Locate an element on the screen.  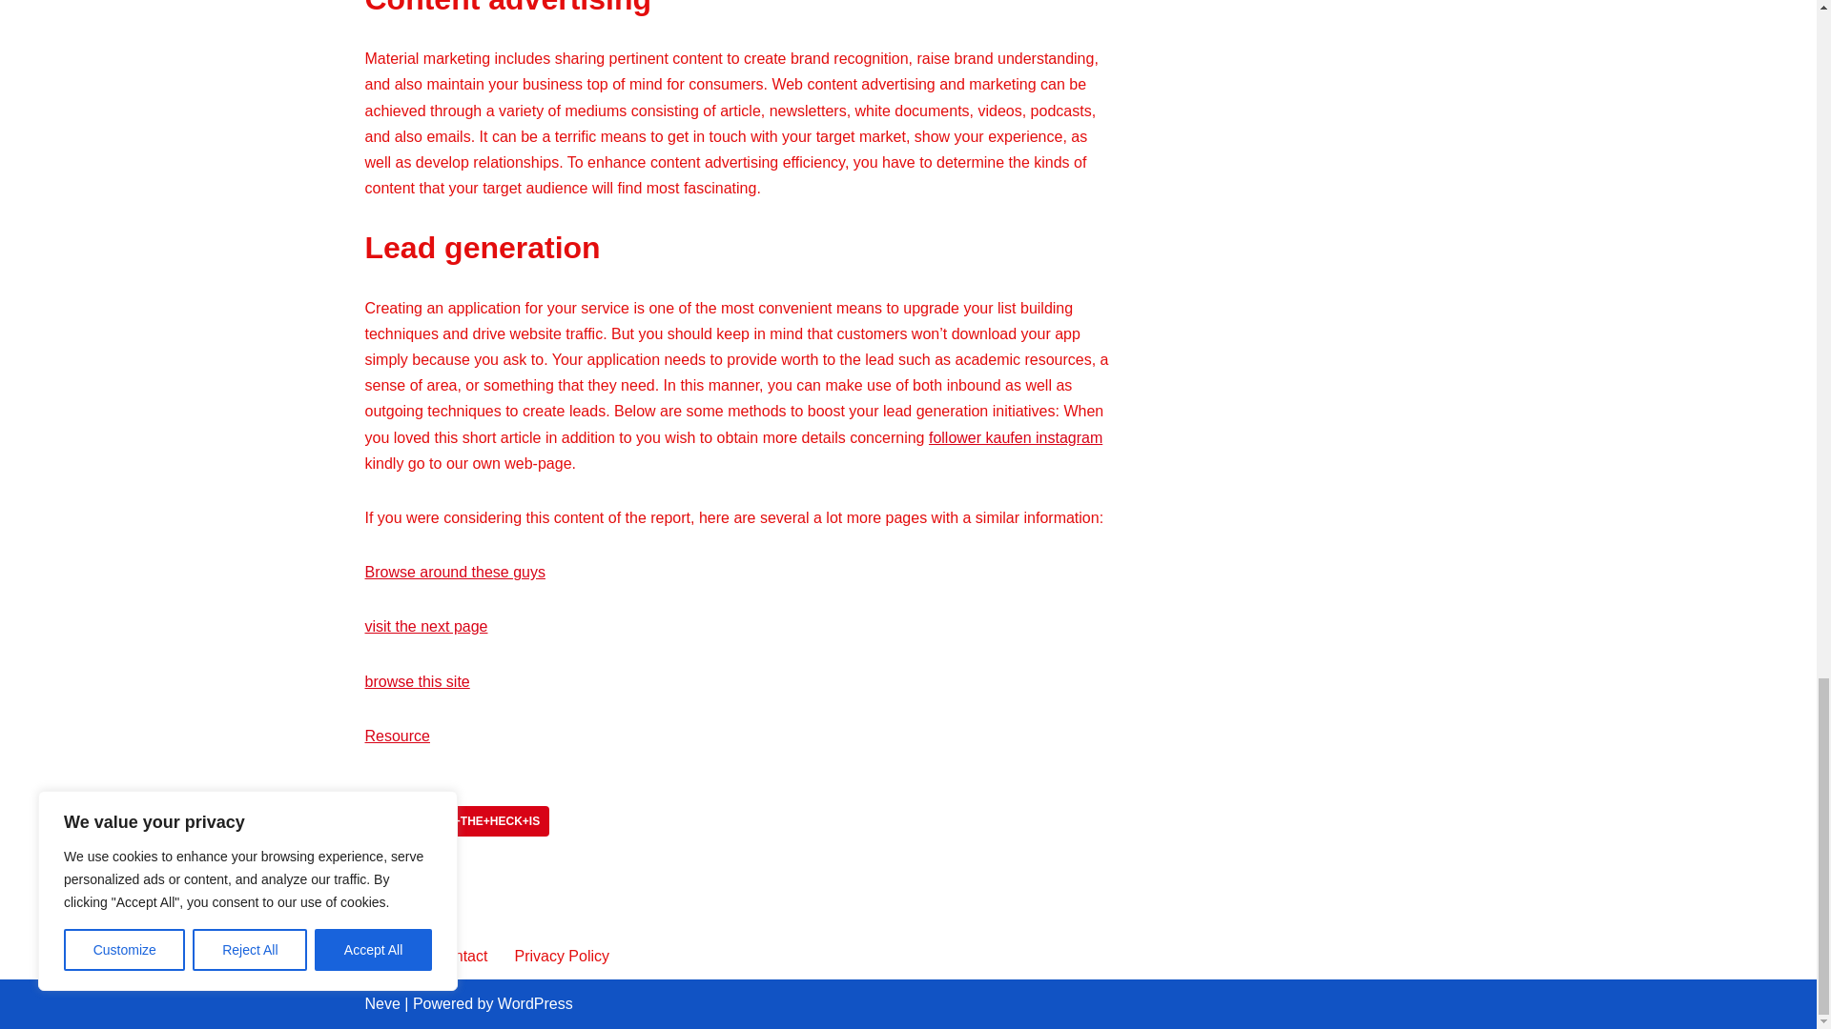
follower kaufen instagram is located at coordinates (1015, 437).